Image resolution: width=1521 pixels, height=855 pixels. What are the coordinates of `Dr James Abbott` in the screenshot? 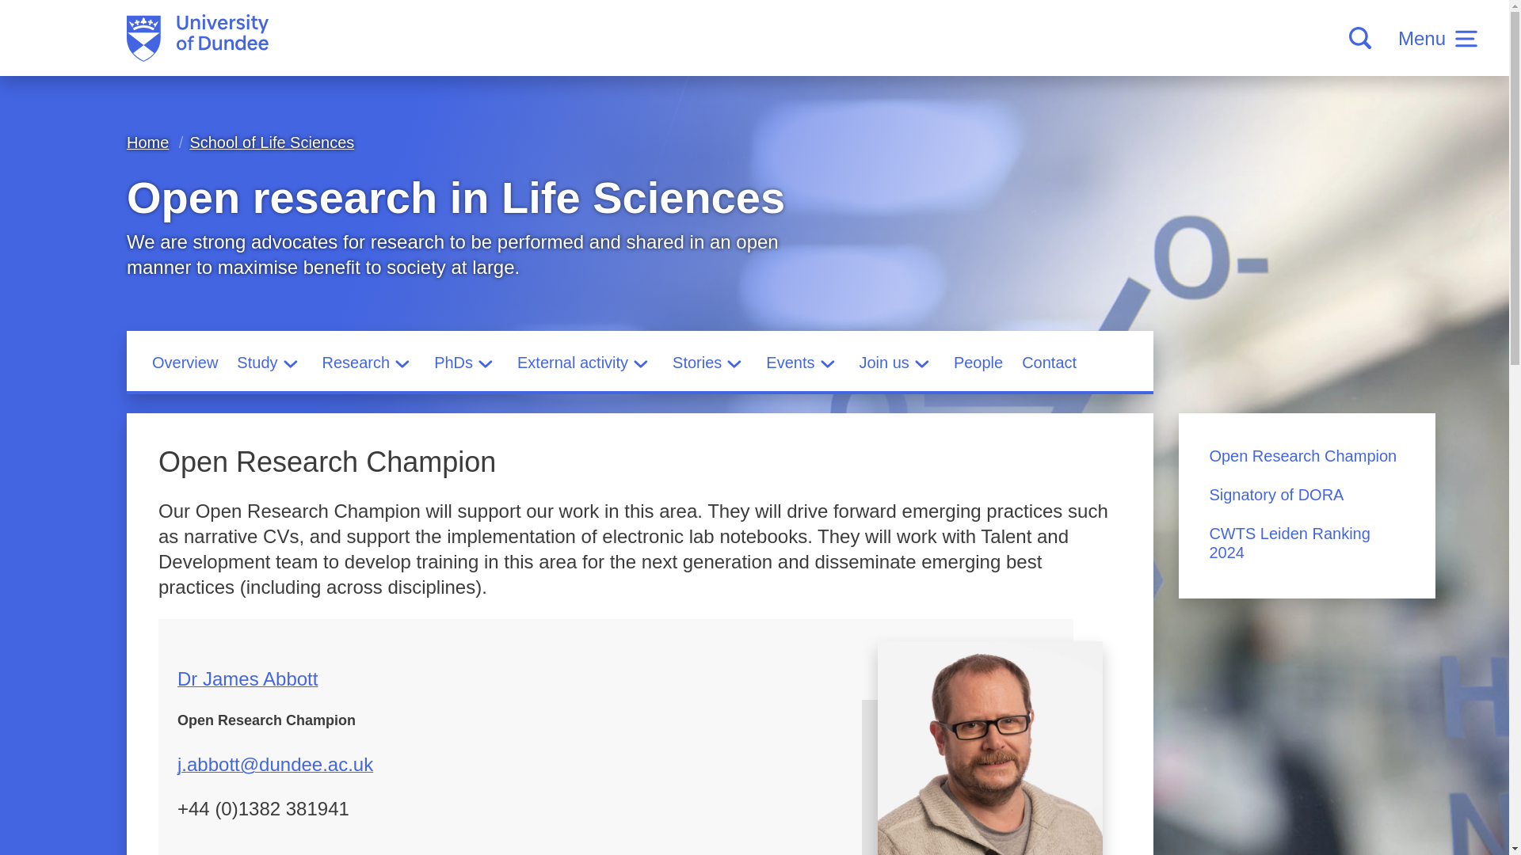 It's located at (990, 748).